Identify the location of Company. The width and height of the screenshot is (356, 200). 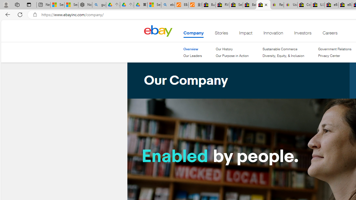
(194, 34).